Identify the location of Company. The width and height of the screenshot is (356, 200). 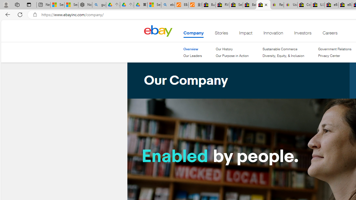
(194, 34).